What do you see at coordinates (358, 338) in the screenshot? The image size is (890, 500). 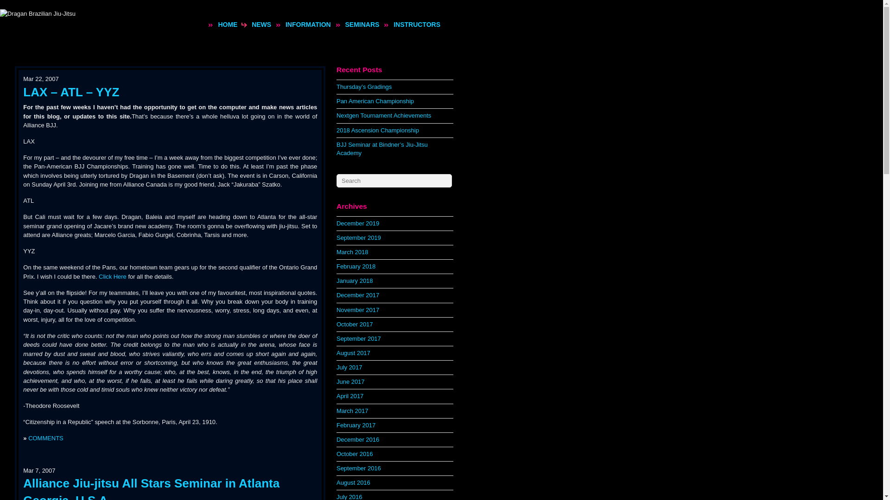 I see `September 2017` at bounding box center [358, 338].